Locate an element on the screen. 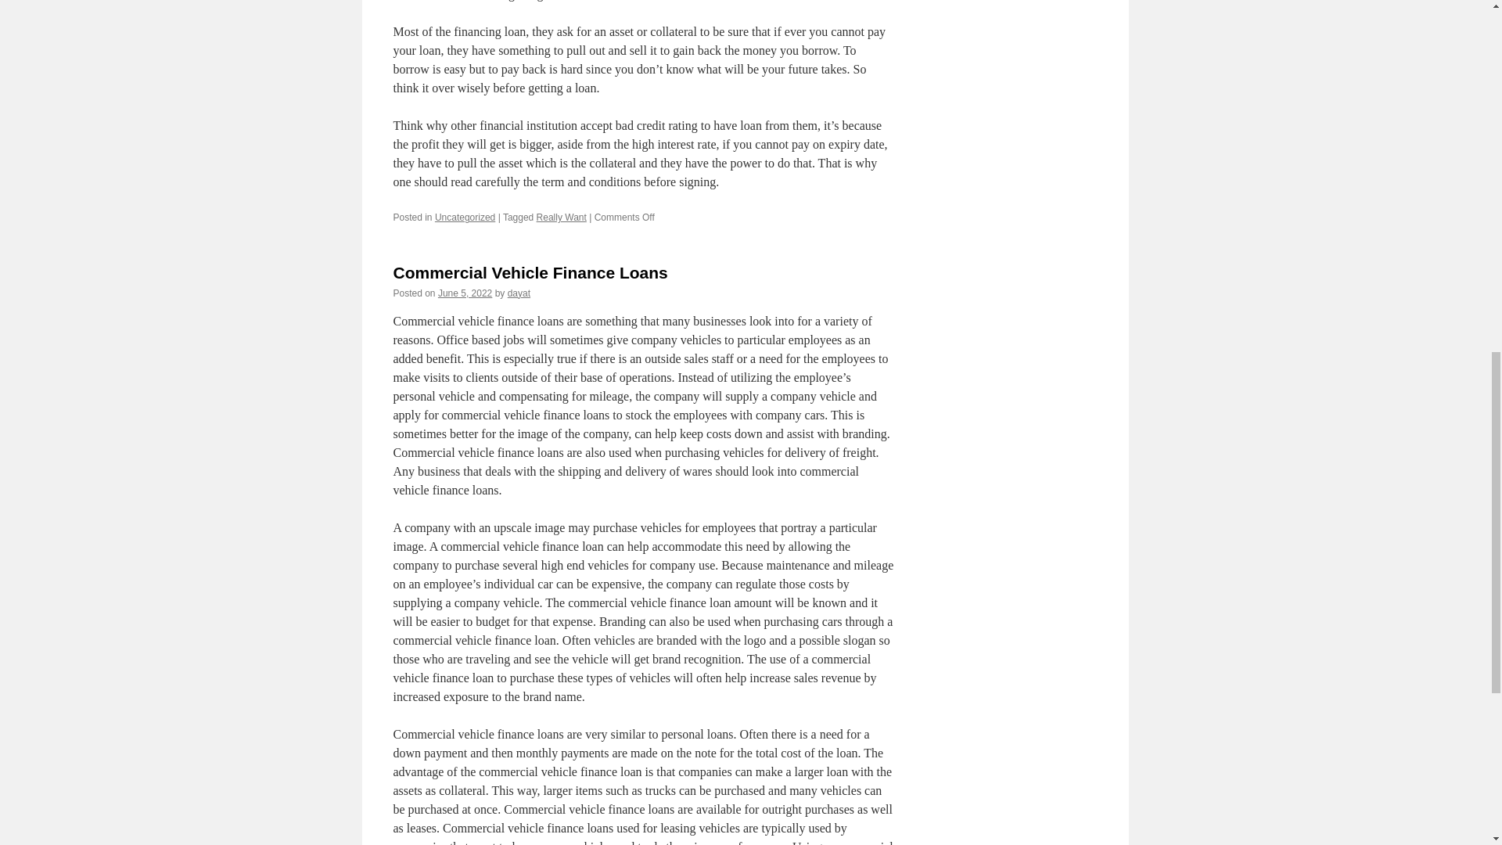 Image resolution: width=1502 pixels, height=845 pixels. 2:43 pm is located at coordinates (465, 293).